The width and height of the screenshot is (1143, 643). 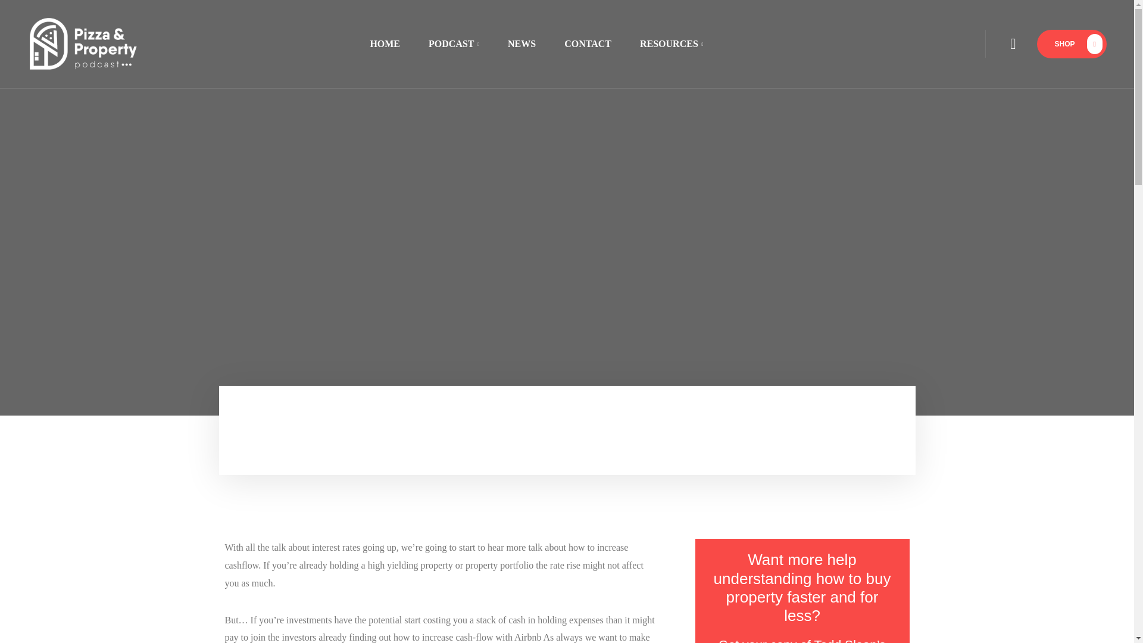 I want to click on SHOP, so click(x=1072, y=44).